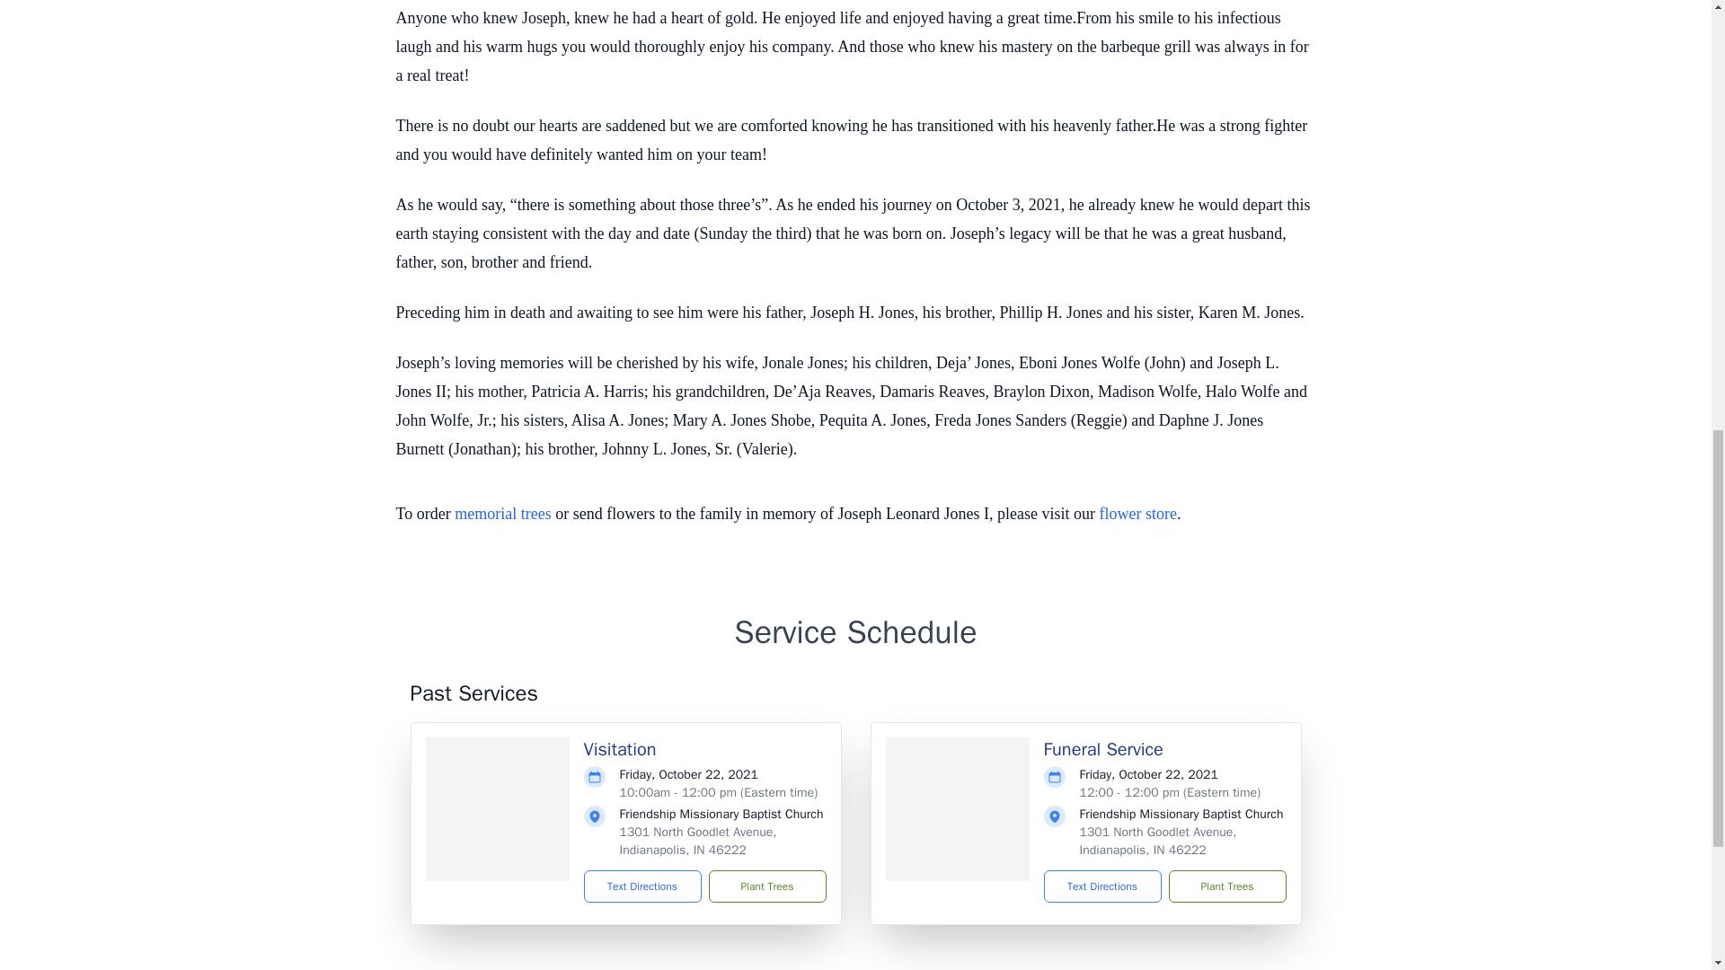 The width and height of the screenshot is (1725, 970). Describe the element at coordinates (1137, 514) in the screenshot. I see `flower store` at that location.